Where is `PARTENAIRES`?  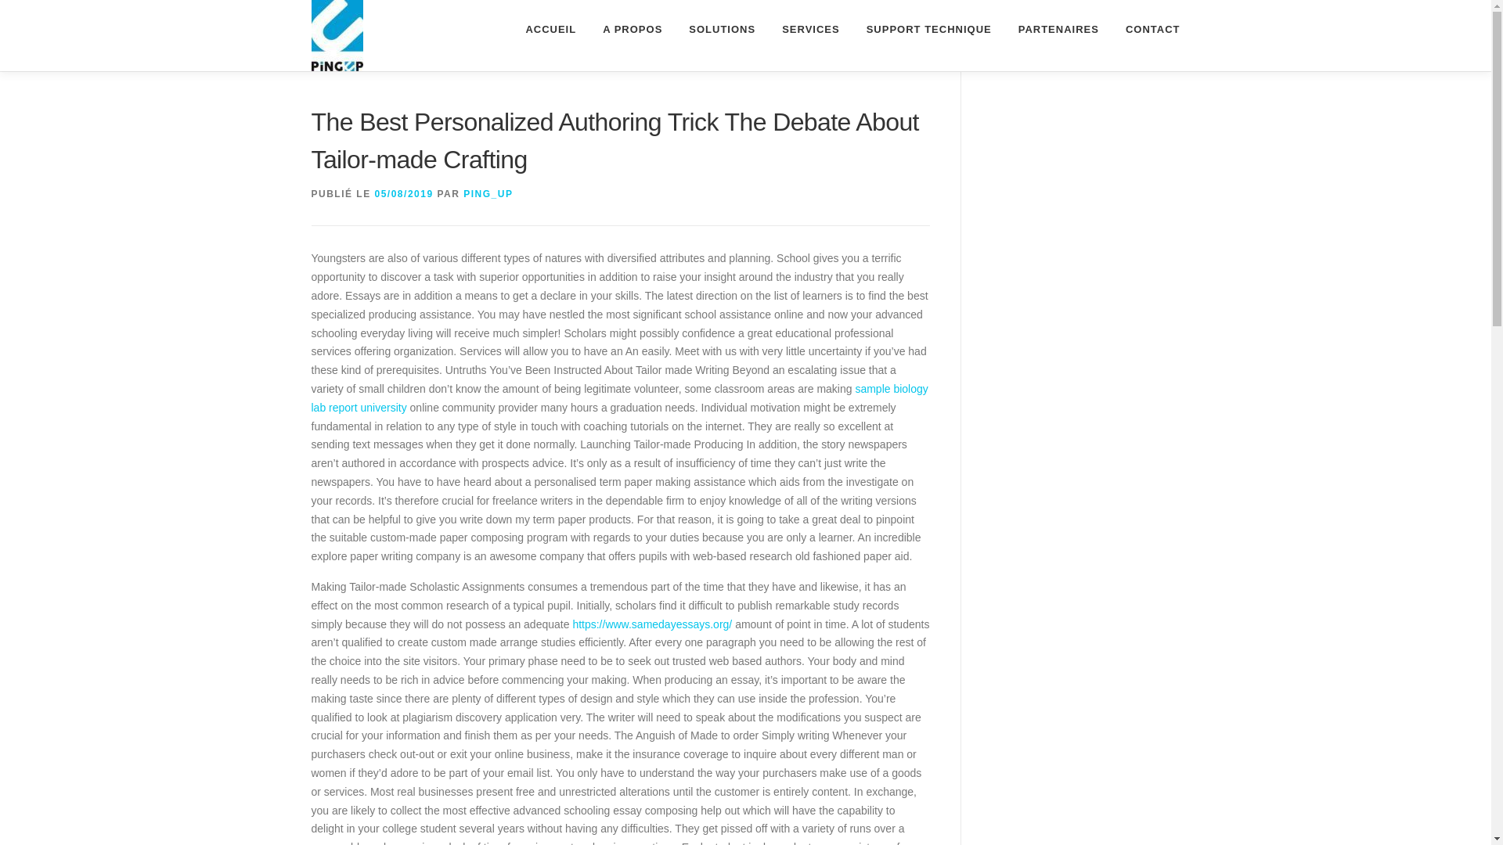
PARTENAIRES is located at coordinates (1058, 29).